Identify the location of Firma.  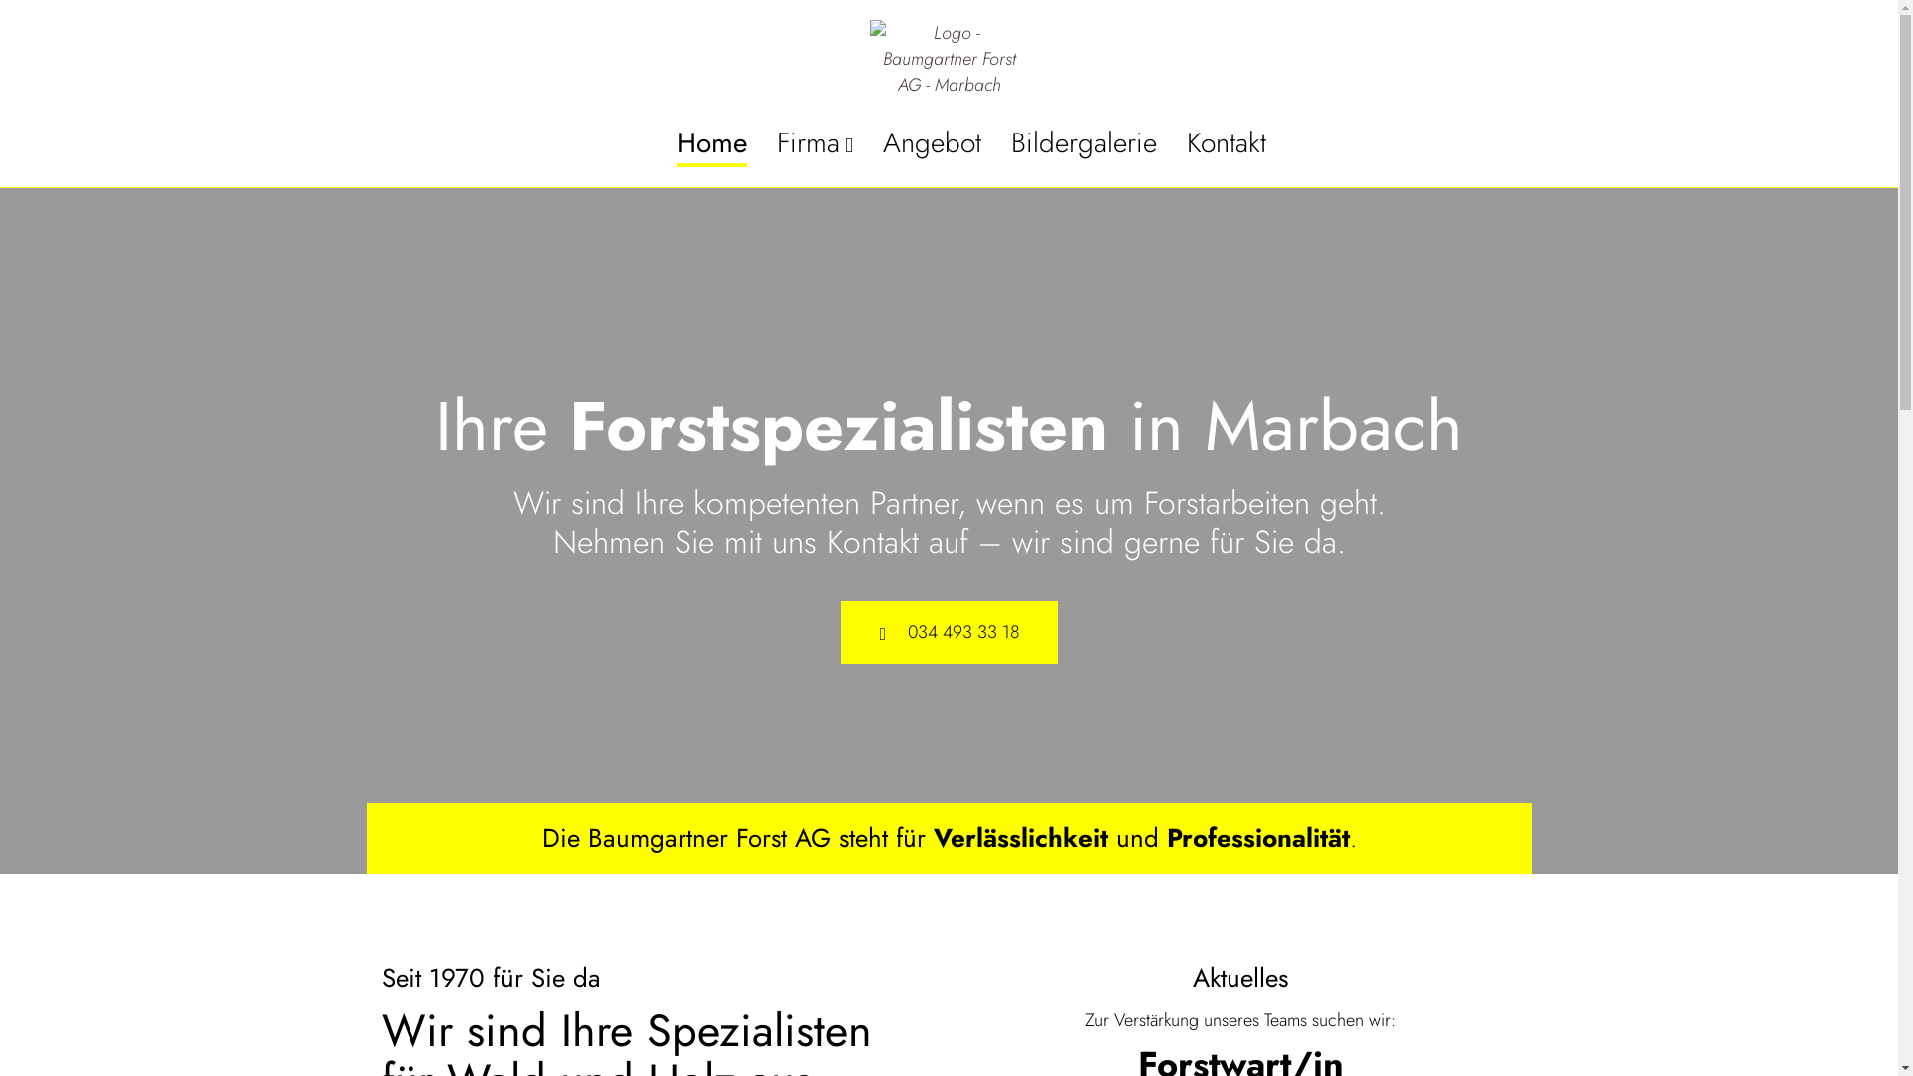
(815, 144).